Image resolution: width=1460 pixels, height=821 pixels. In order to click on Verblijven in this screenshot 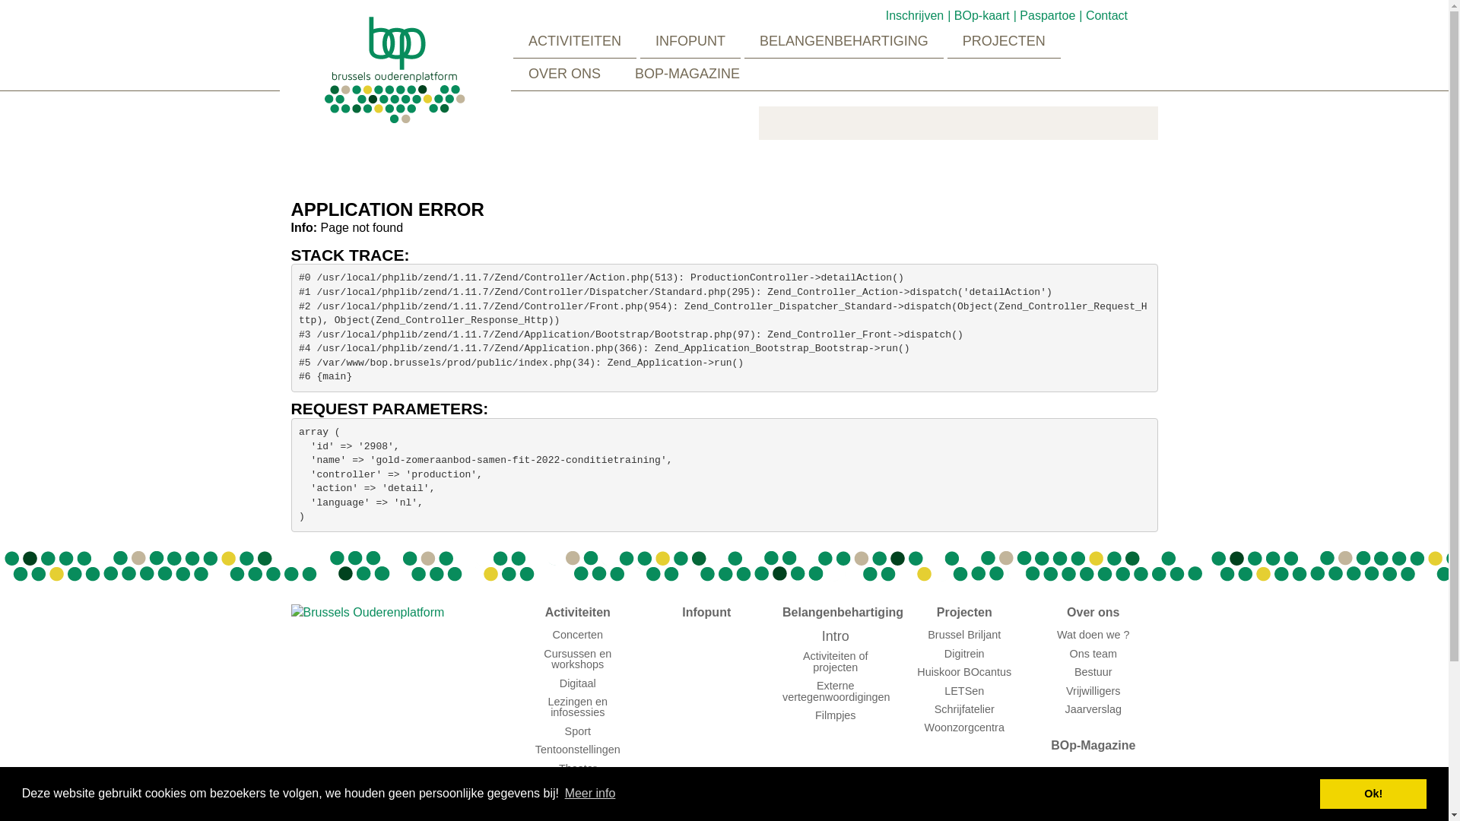, I will do `click(578, 805)`.